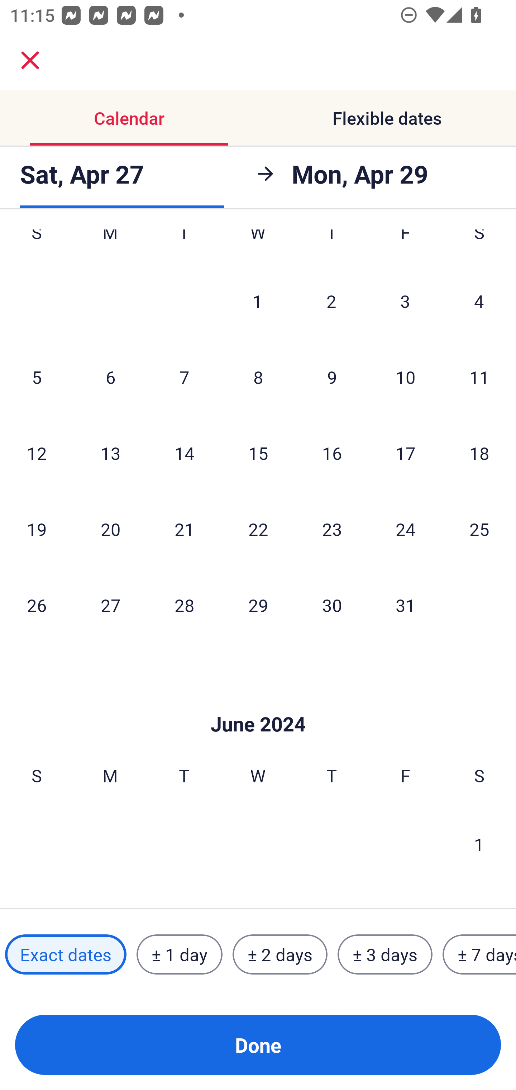 The width and height of the screenshot is (516, 1090). I want to click on 14 Tuesday, May 14, 2024, so click(184, 452).